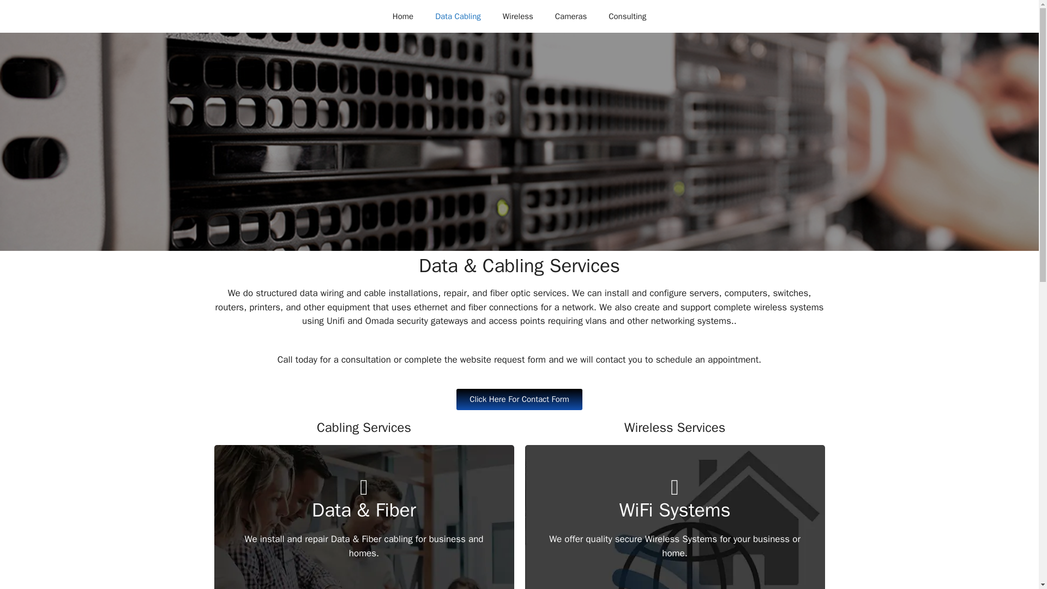  I want to click on Wireless, so click(518, 16).